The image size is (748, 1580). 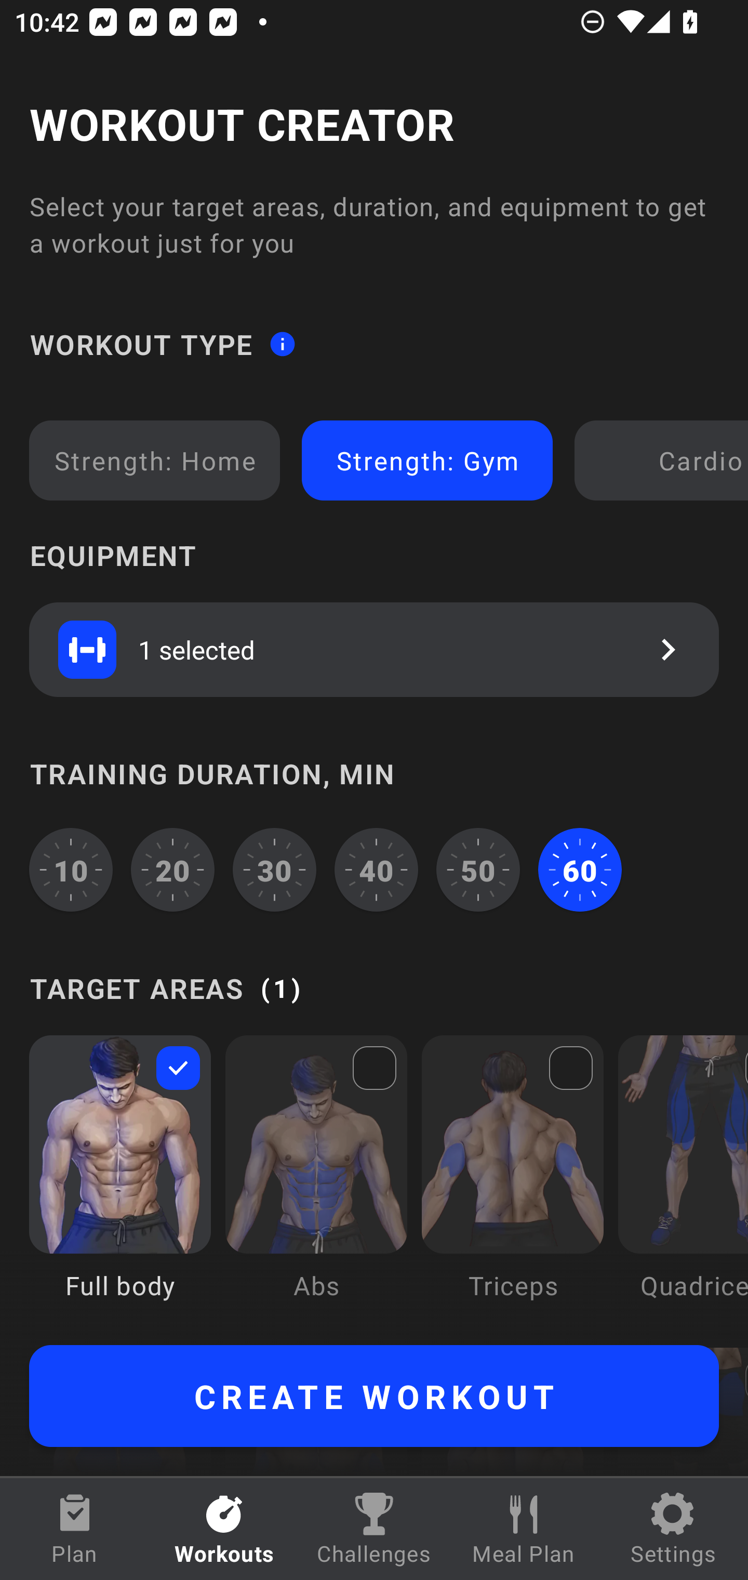 I want to click on  Meal Plan , so click(x=524, y=1529).